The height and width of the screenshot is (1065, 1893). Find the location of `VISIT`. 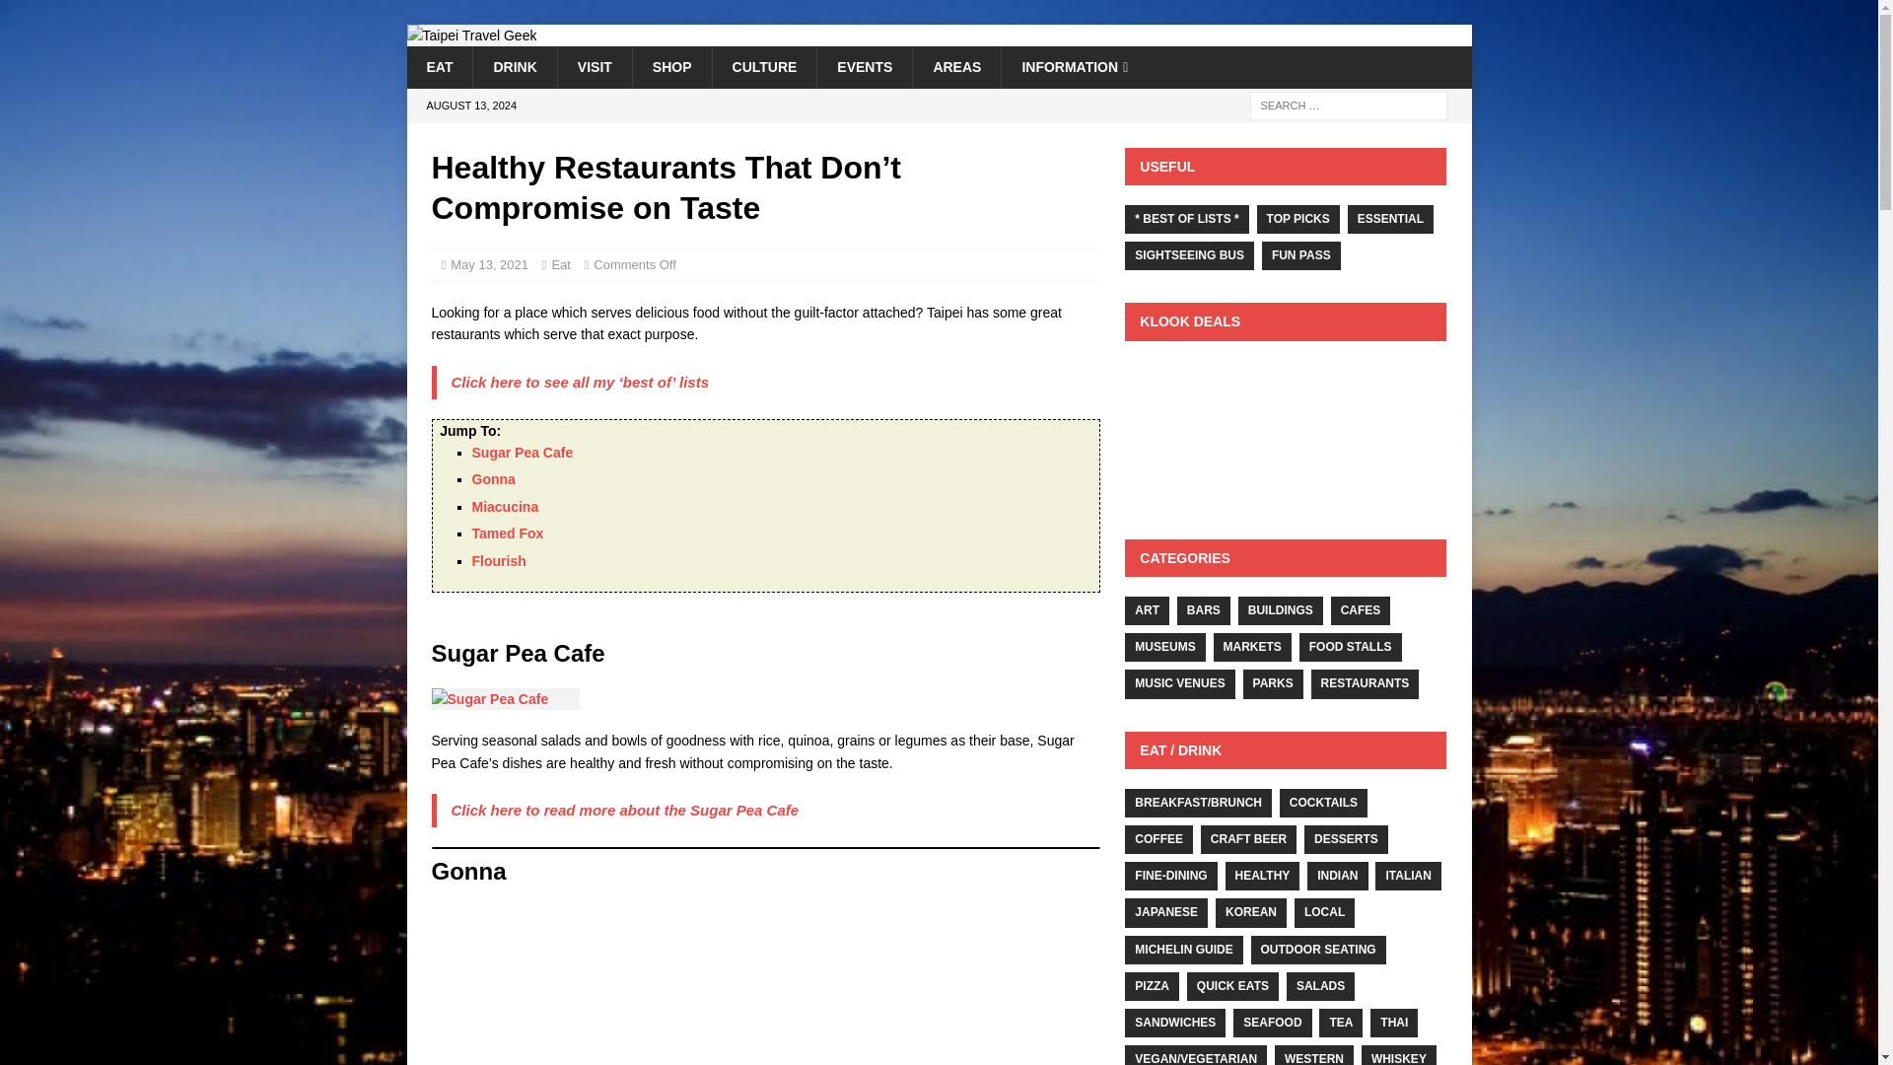

VISIT is located at coordinates (594, 67).